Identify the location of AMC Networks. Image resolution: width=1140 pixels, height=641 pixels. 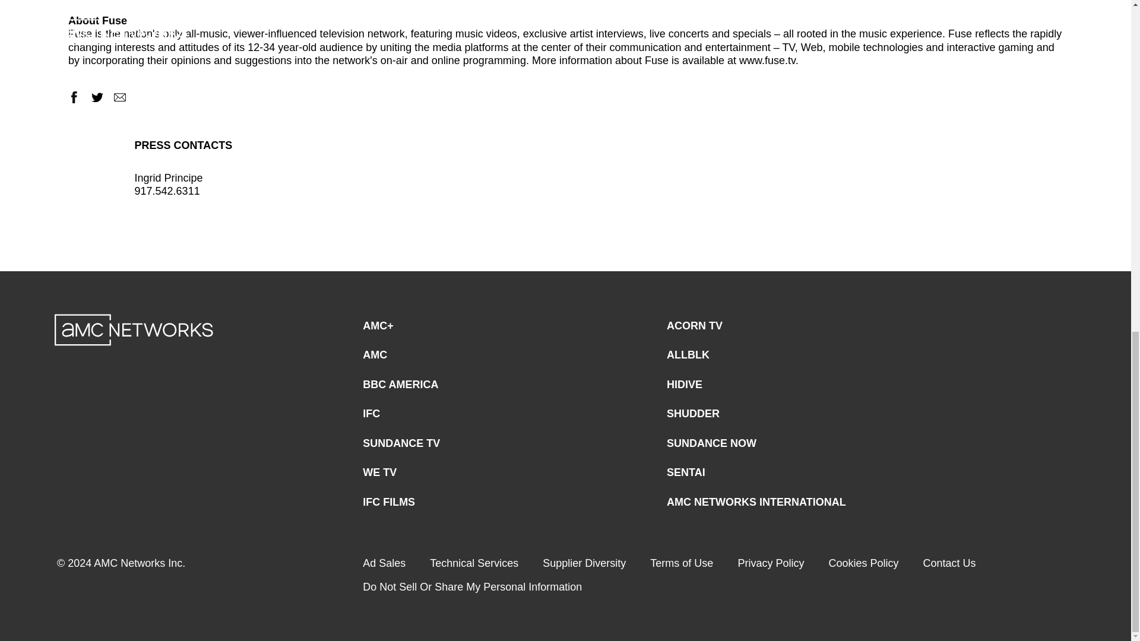
(134, 330).